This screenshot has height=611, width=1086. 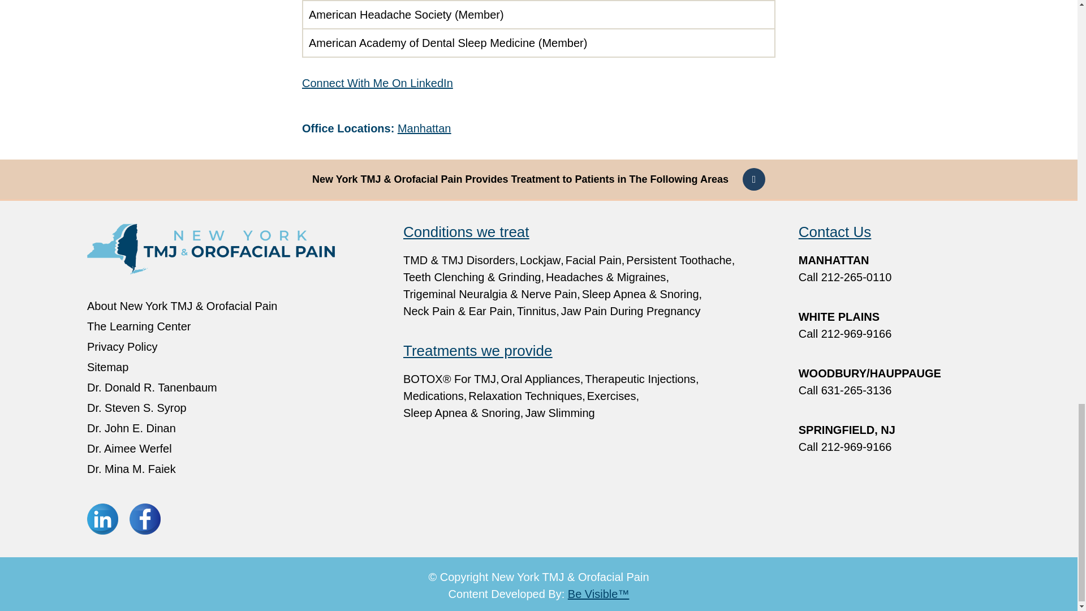 What do you see at coordinates (145, 519) in the screenshot?
I see `Facebook` at bounding box center [145, 519].